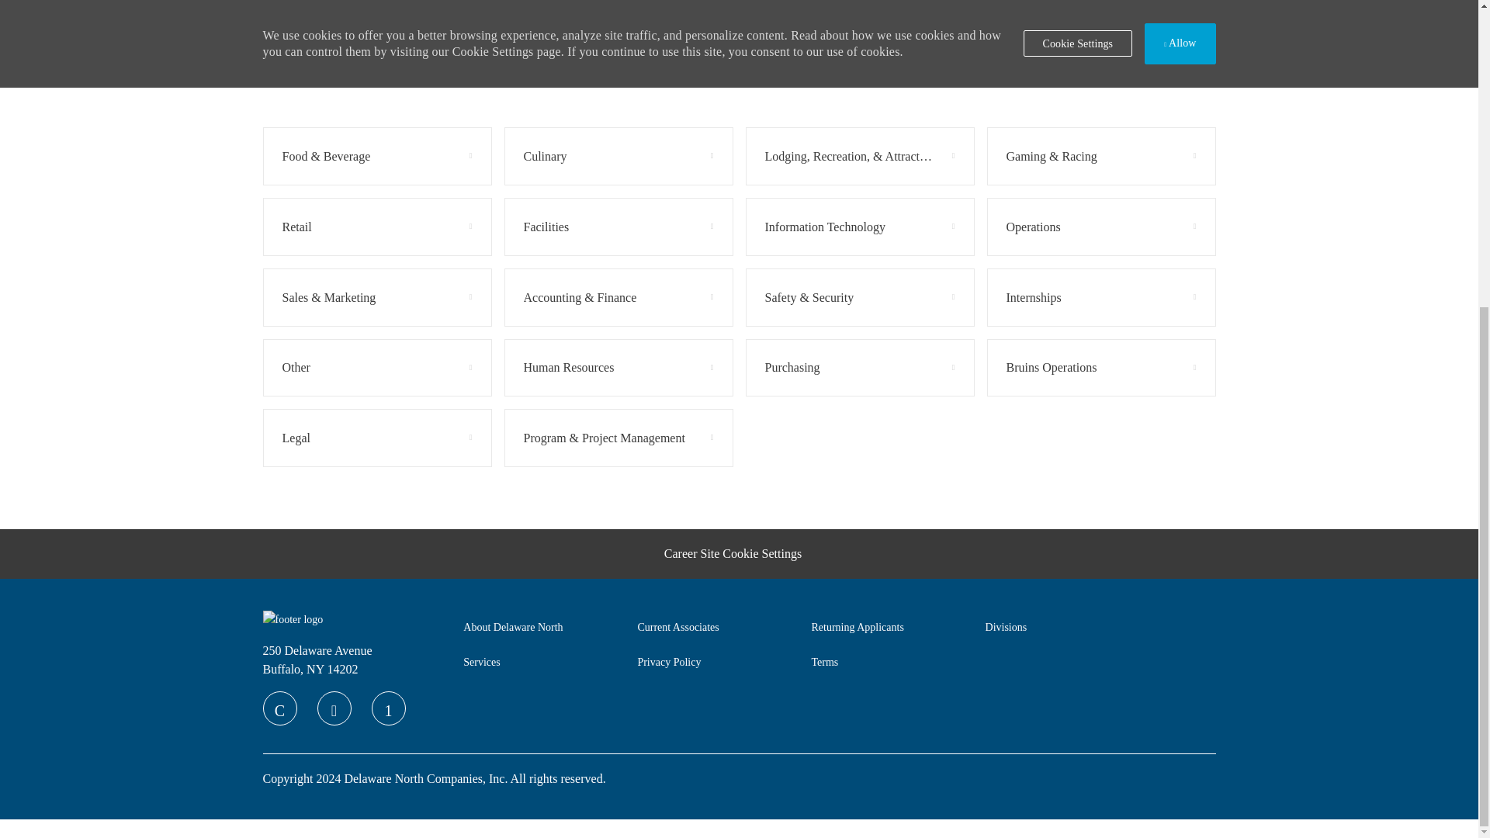  I want to click on Divisions, so click(1006, 627).